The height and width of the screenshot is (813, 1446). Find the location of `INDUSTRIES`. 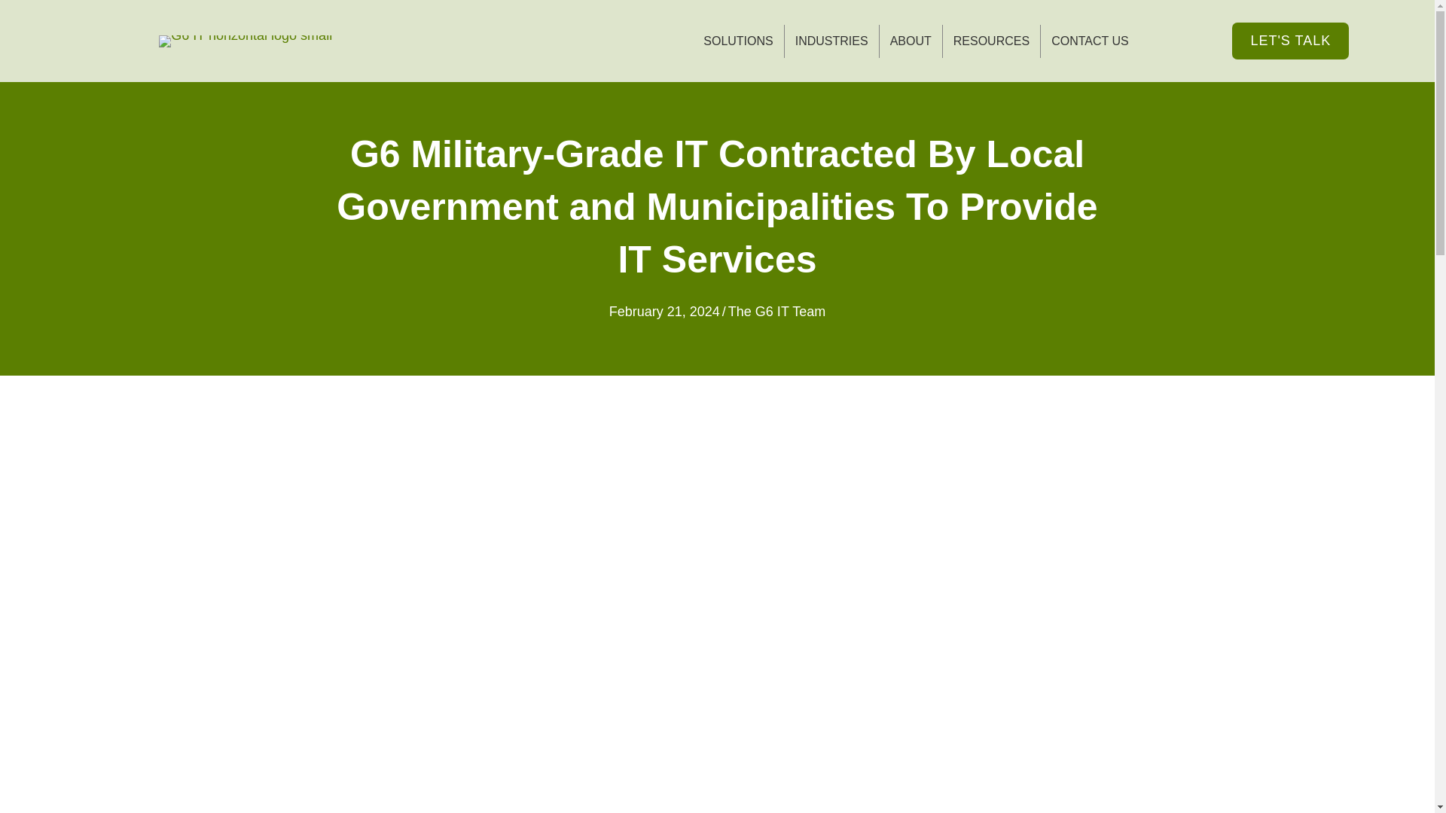

INDUSTRIES is located at coordinates (831, 41).